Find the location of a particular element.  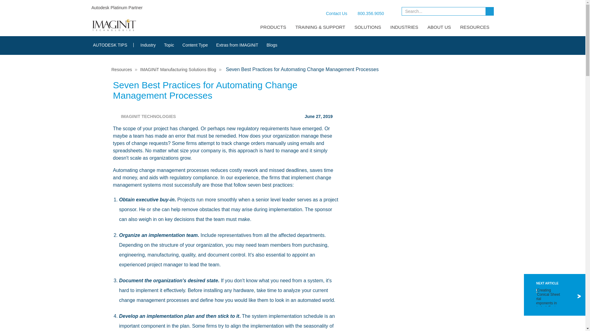

Search is located at coordinates (490, 11).